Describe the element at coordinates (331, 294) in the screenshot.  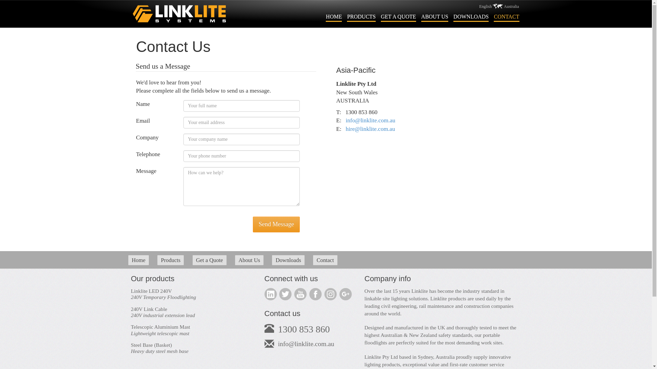
I see `Instagram` at that location.